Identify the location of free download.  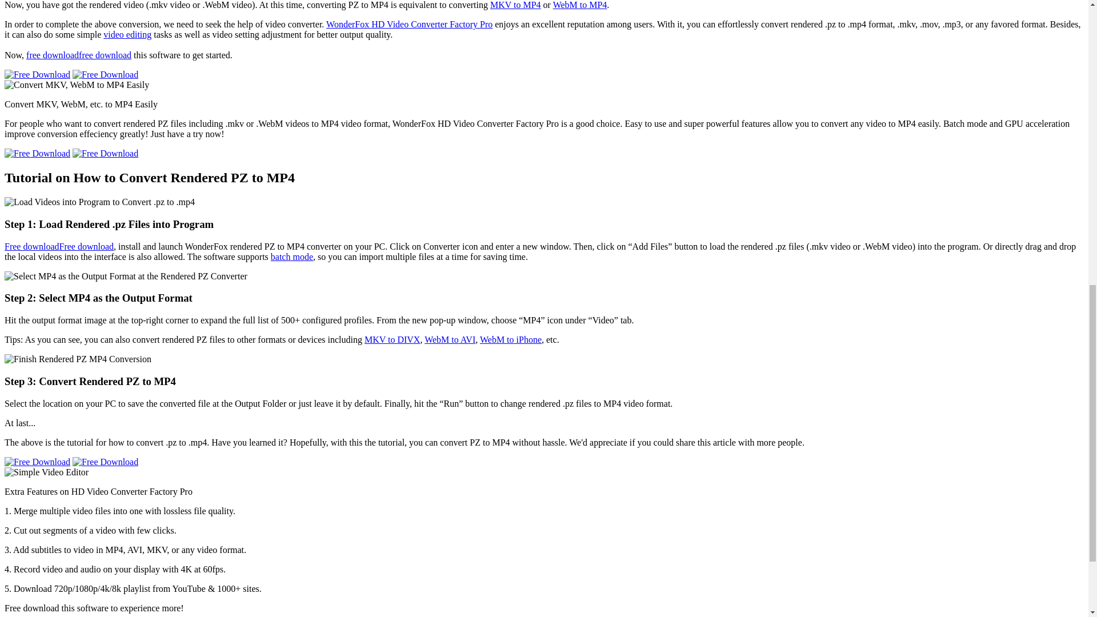
(105, 55).